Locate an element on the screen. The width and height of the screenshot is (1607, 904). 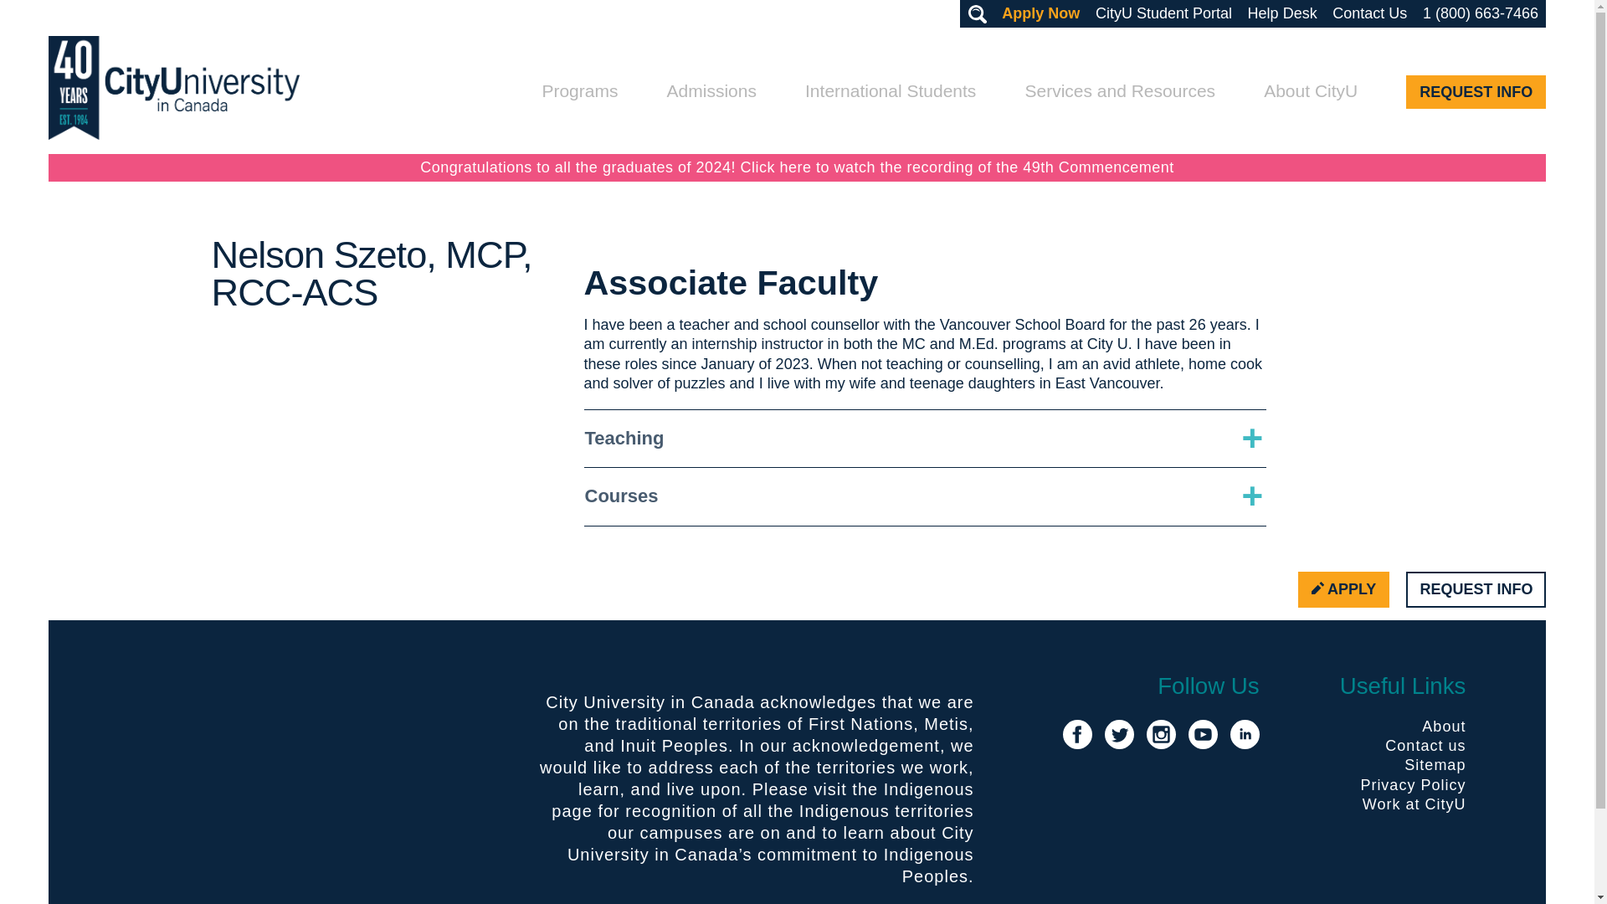
youtube icon is located at coordinates (1204, 734).